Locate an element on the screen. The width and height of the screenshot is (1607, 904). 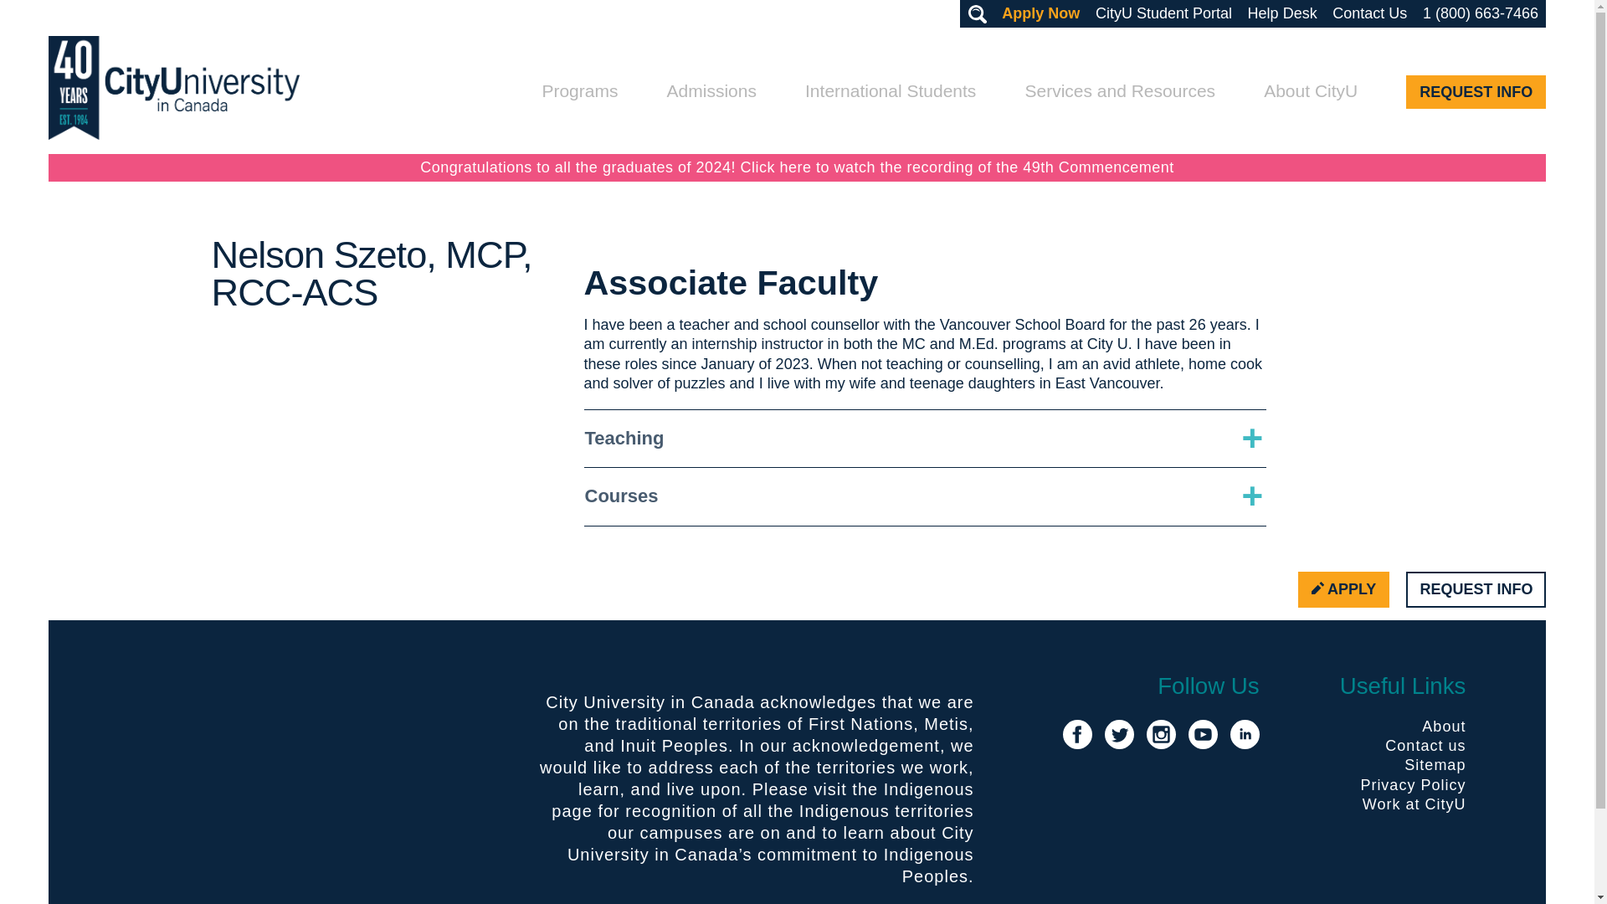
youtube icon is located at coordinates (1204, 734).